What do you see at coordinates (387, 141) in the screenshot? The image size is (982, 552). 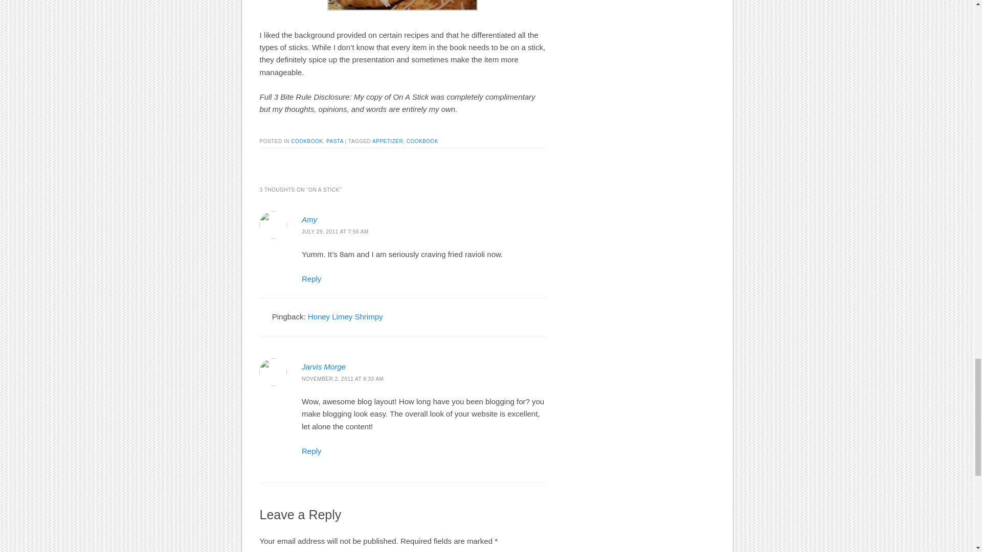 I see `APPETIZER` at bounding box center [387, 141].